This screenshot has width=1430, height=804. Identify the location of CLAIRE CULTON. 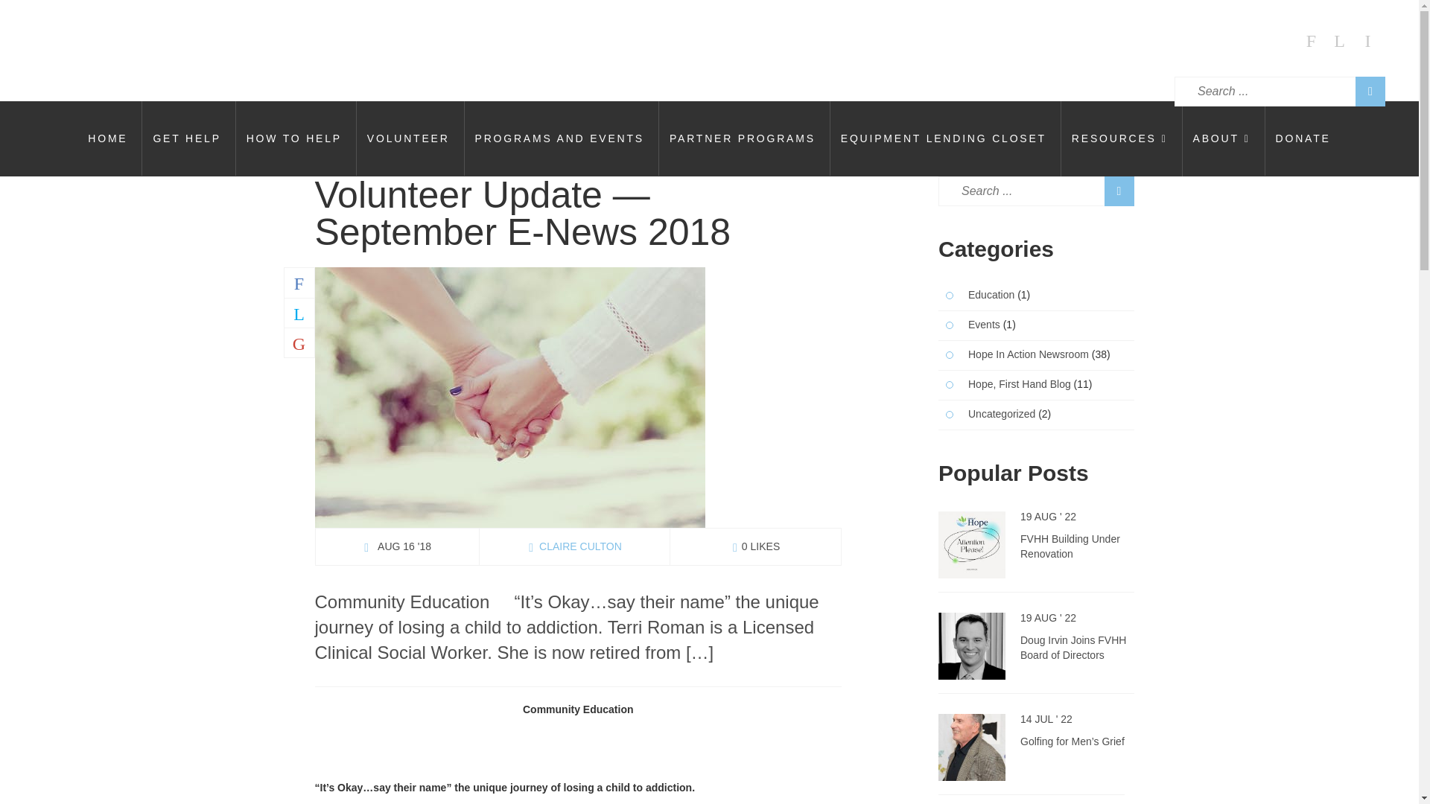
(575, 546).